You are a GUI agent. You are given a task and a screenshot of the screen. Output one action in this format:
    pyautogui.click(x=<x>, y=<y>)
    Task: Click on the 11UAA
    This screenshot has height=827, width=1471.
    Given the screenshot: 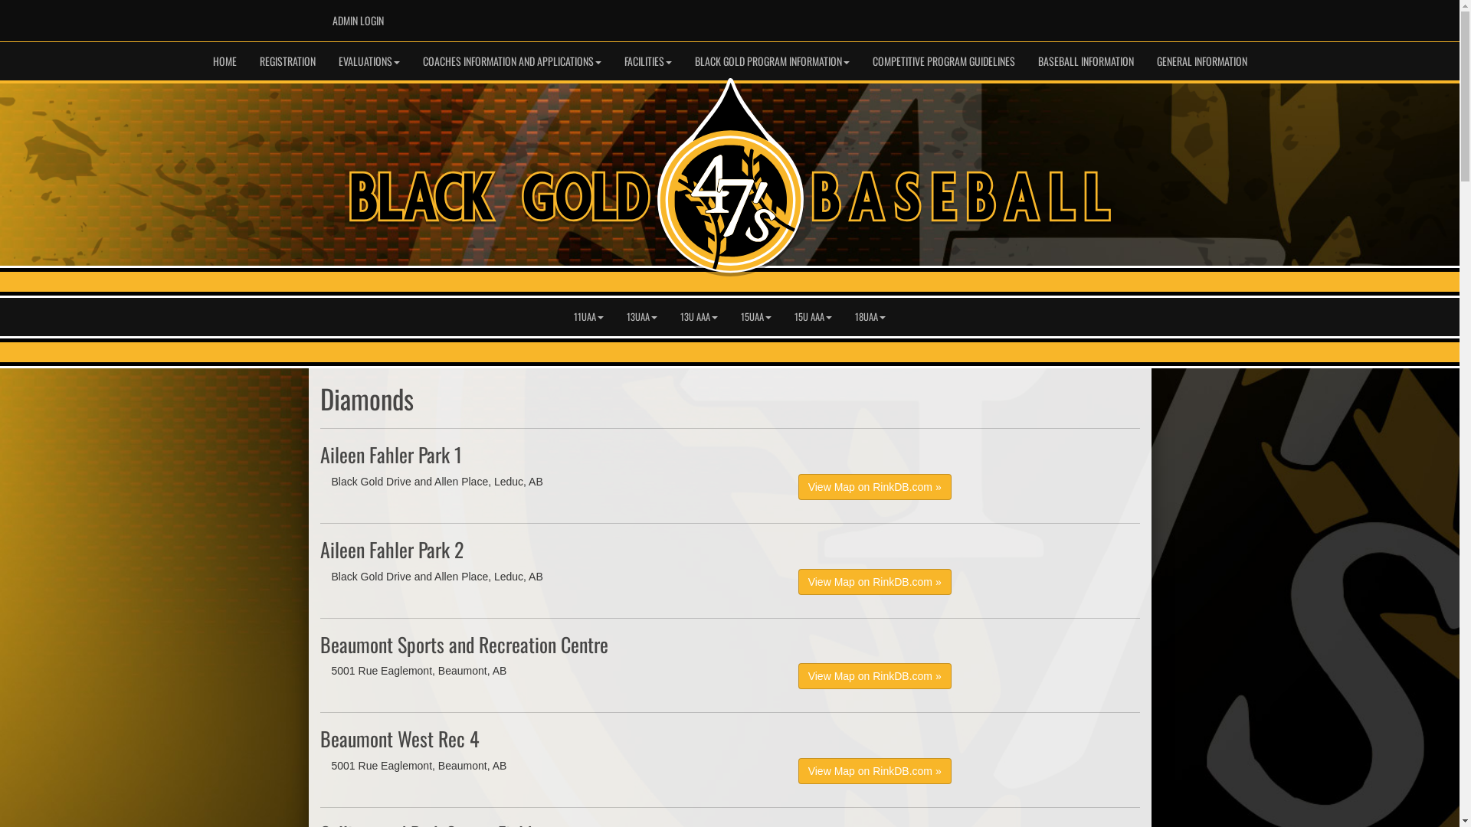 What is the action you would take?
    pyautogui.click(x=588, y=317)
    